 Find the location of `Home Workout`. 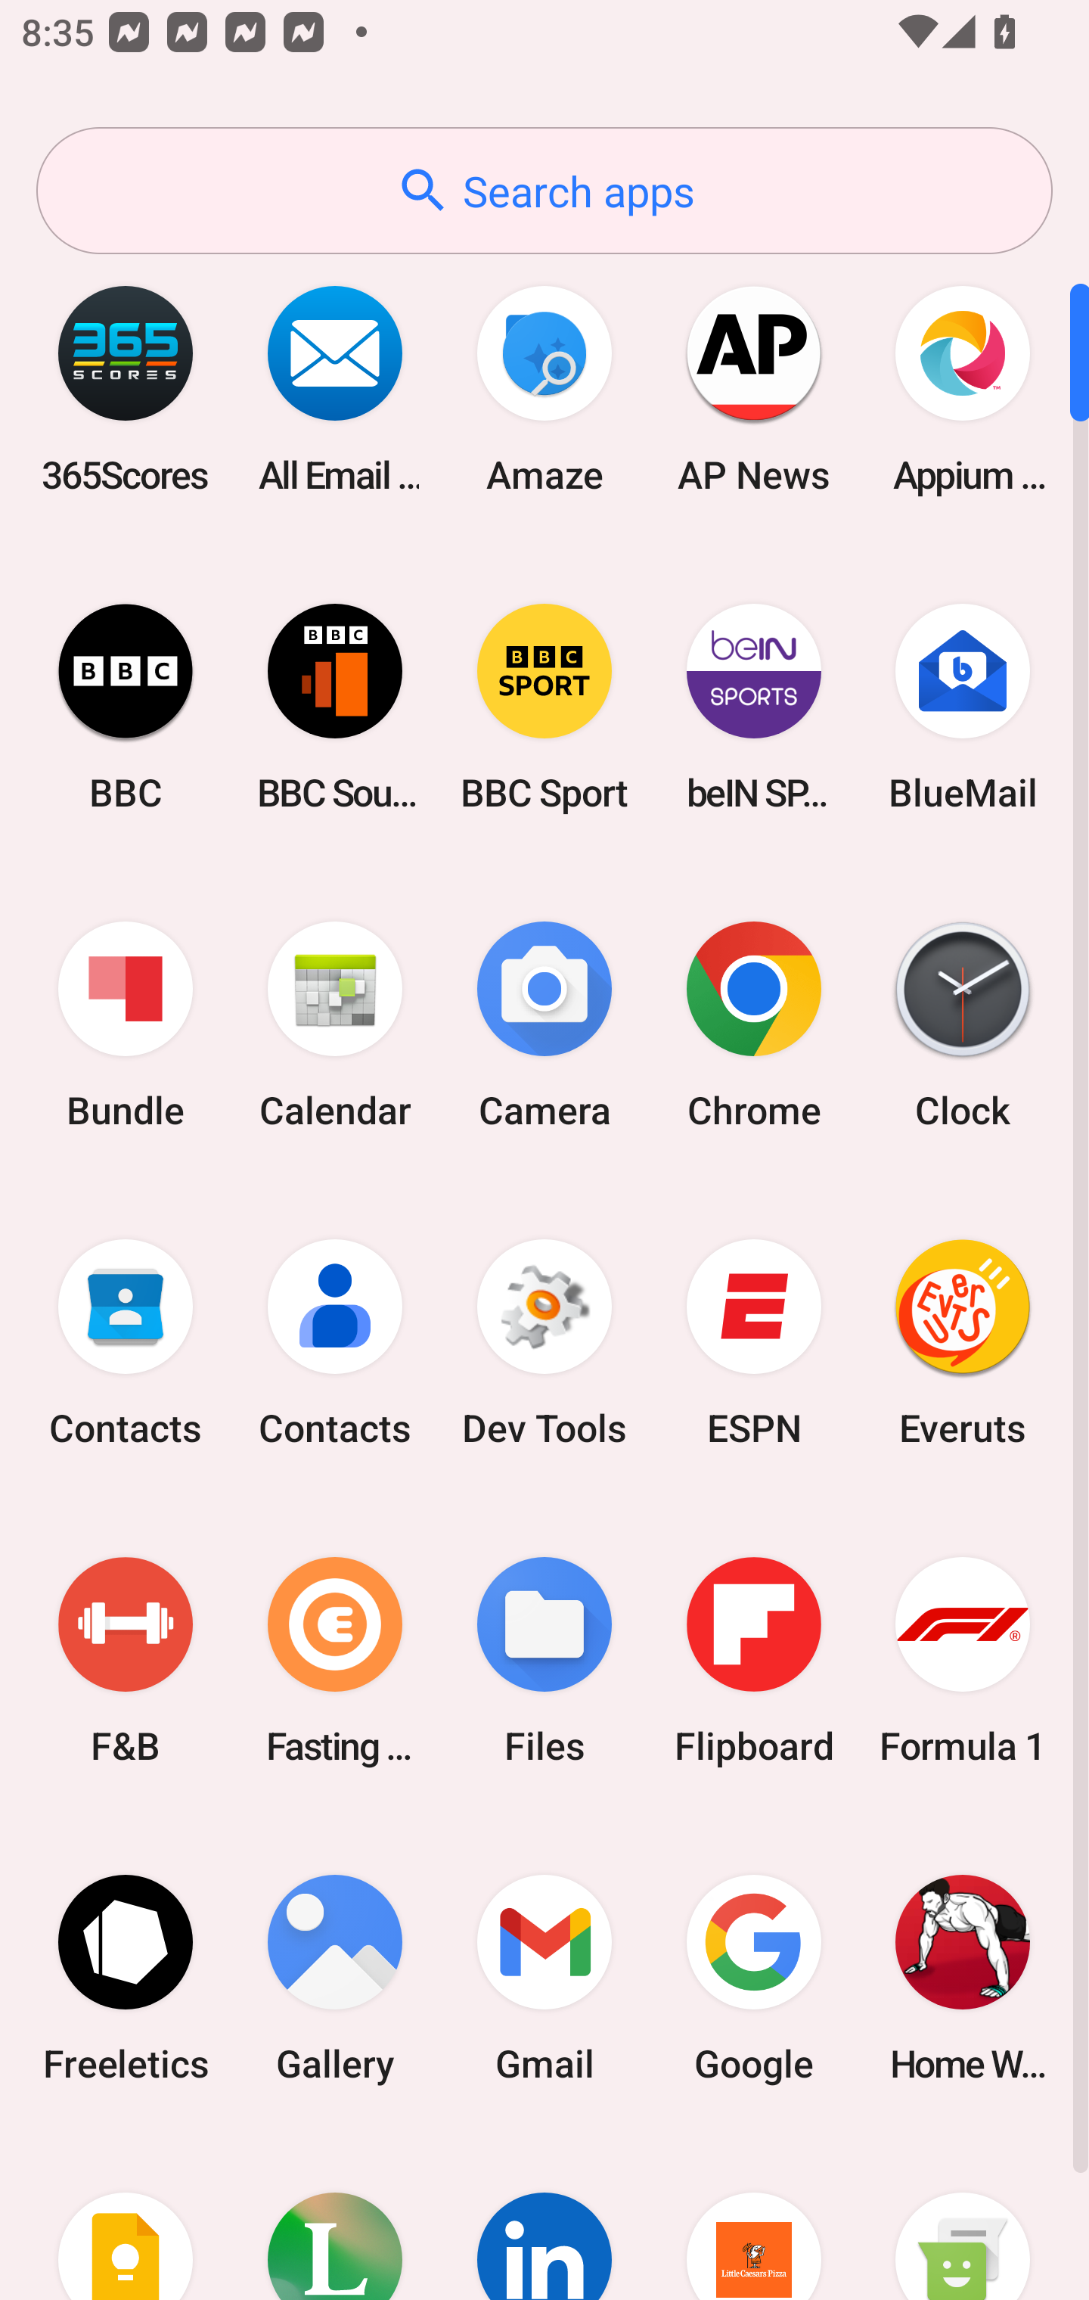

Home Workout is located at coordinates (963, 1978).